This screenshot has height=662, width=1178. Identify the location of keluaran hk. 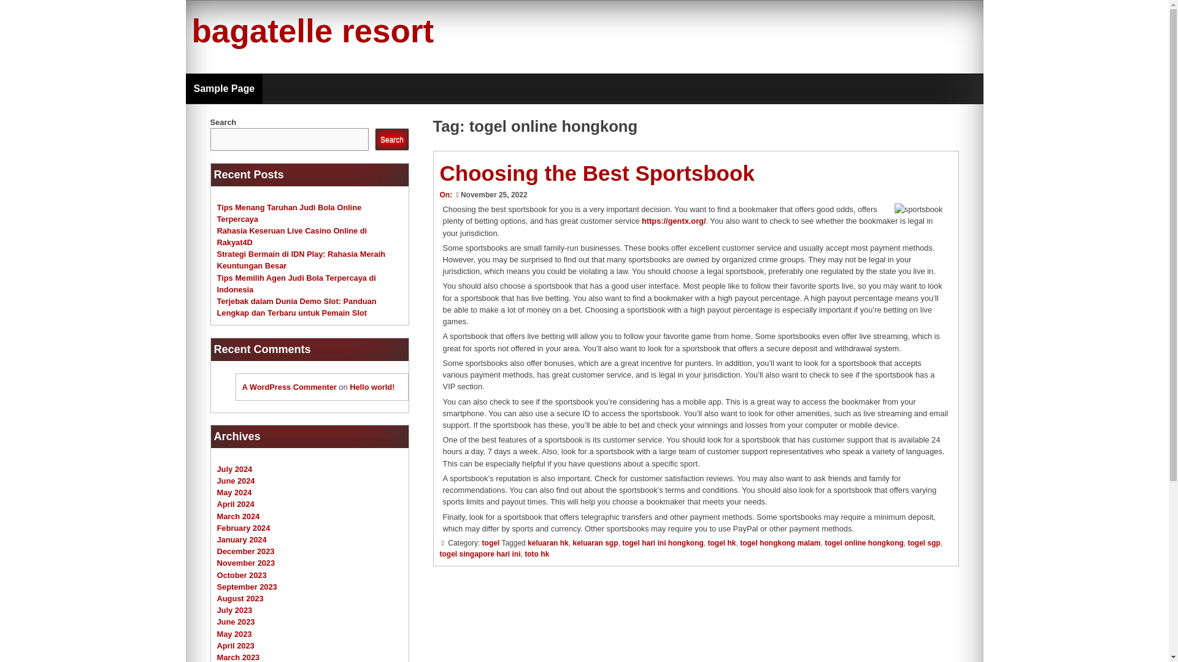
(549, 543).